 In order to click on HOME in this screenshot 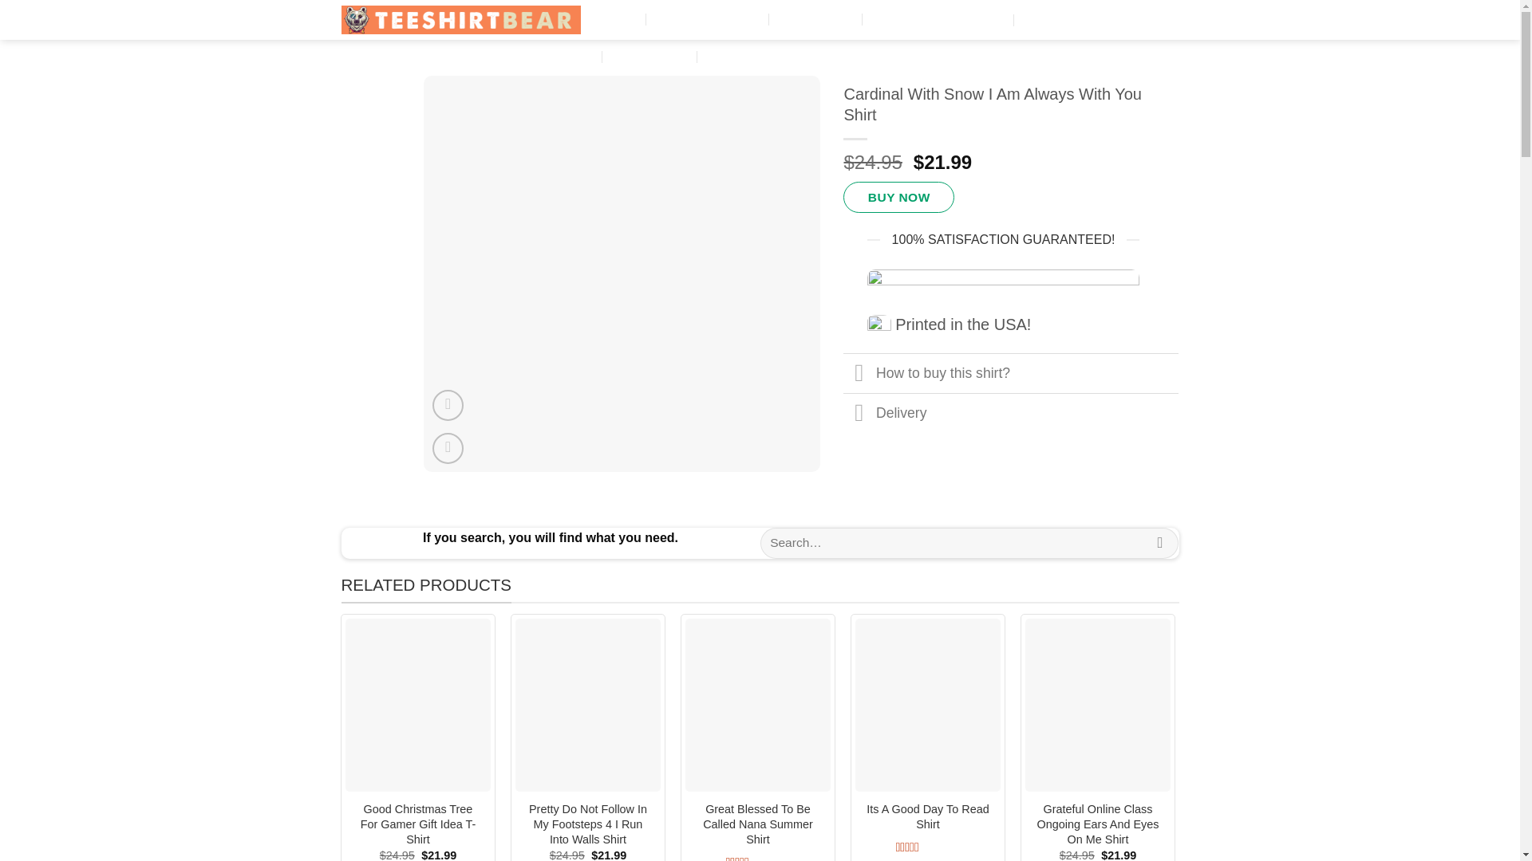, I will do `click(622, 19)`.